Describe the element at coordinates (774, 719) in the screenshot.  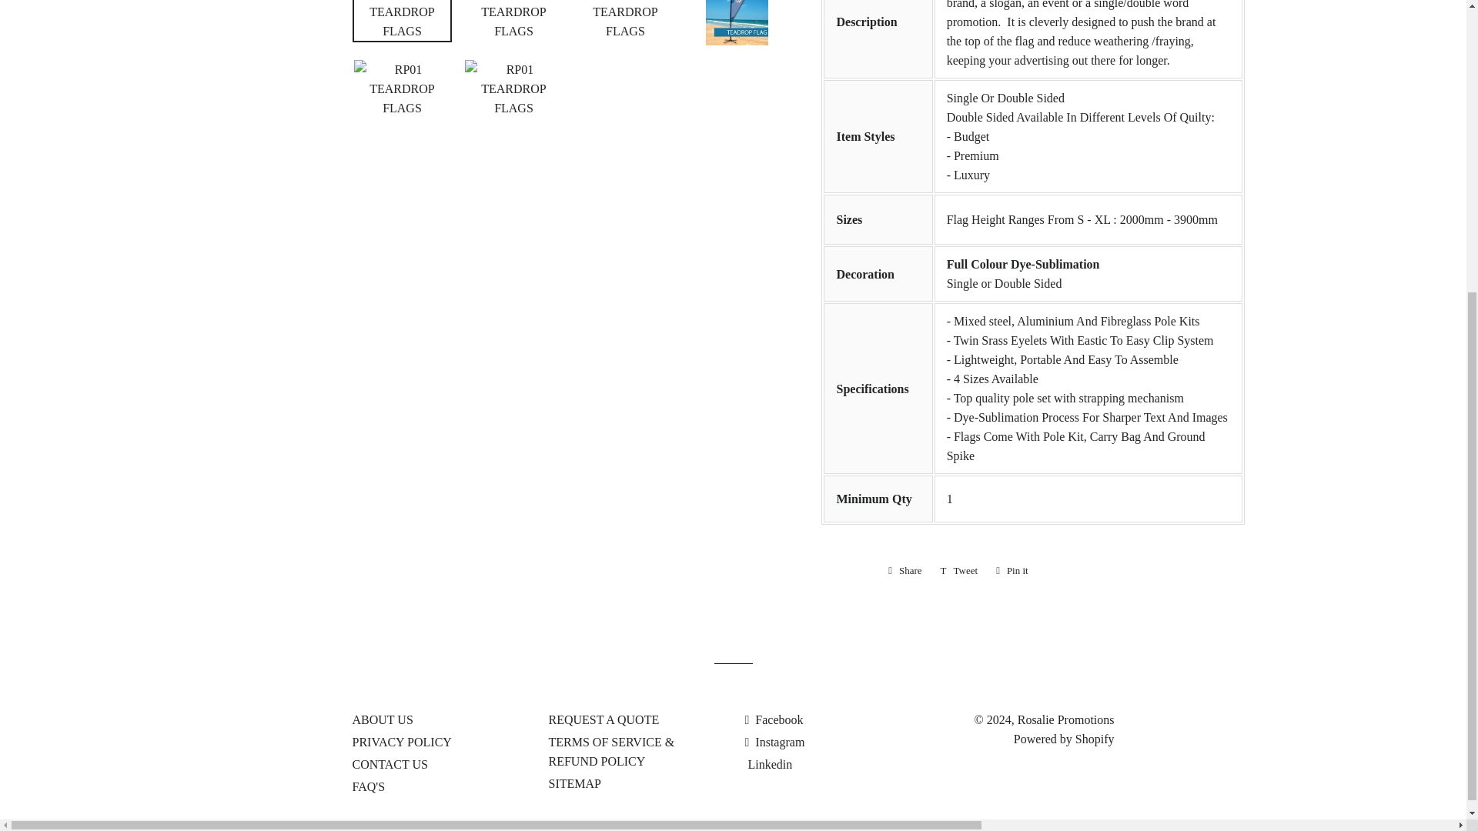
I see `Rosalie Promotions on Facebook` at that location.